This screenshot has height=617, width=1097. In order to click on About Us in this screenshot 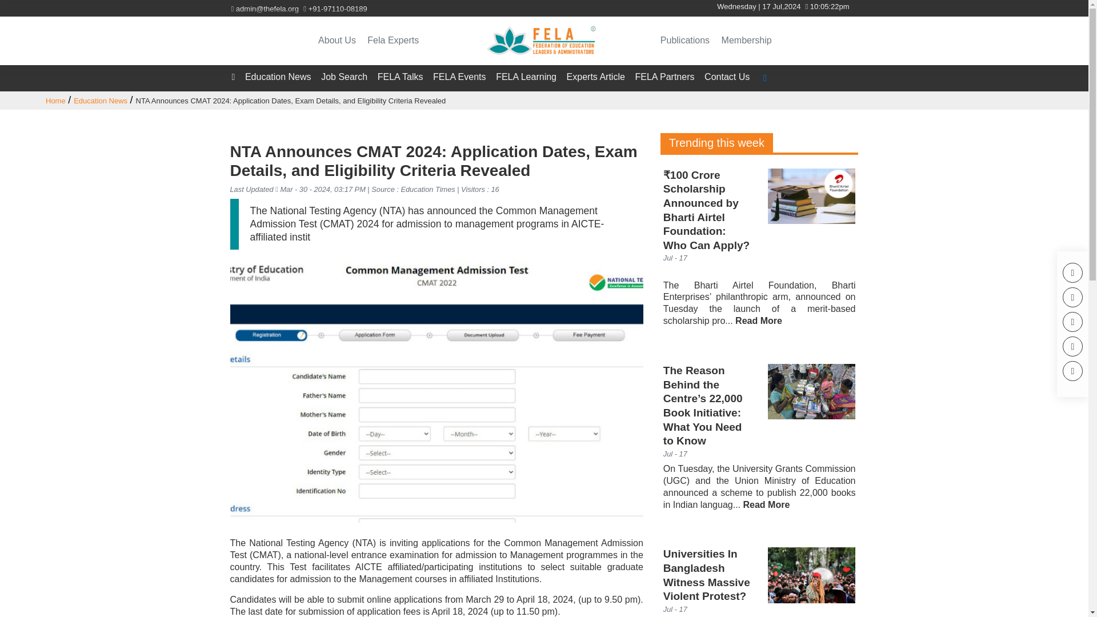, I will do `click(342, 40)`.